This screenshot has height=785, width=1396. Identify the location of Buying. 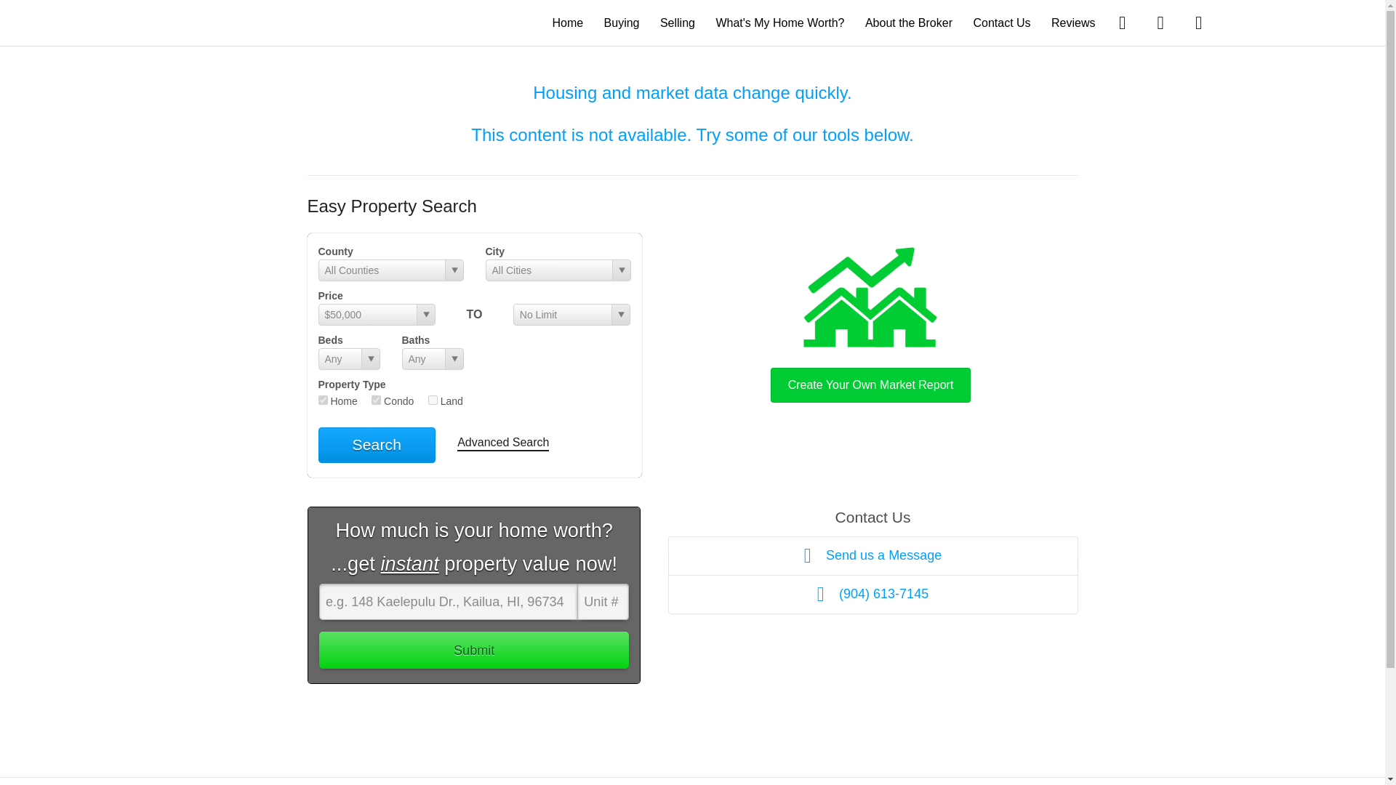
(622, 22).